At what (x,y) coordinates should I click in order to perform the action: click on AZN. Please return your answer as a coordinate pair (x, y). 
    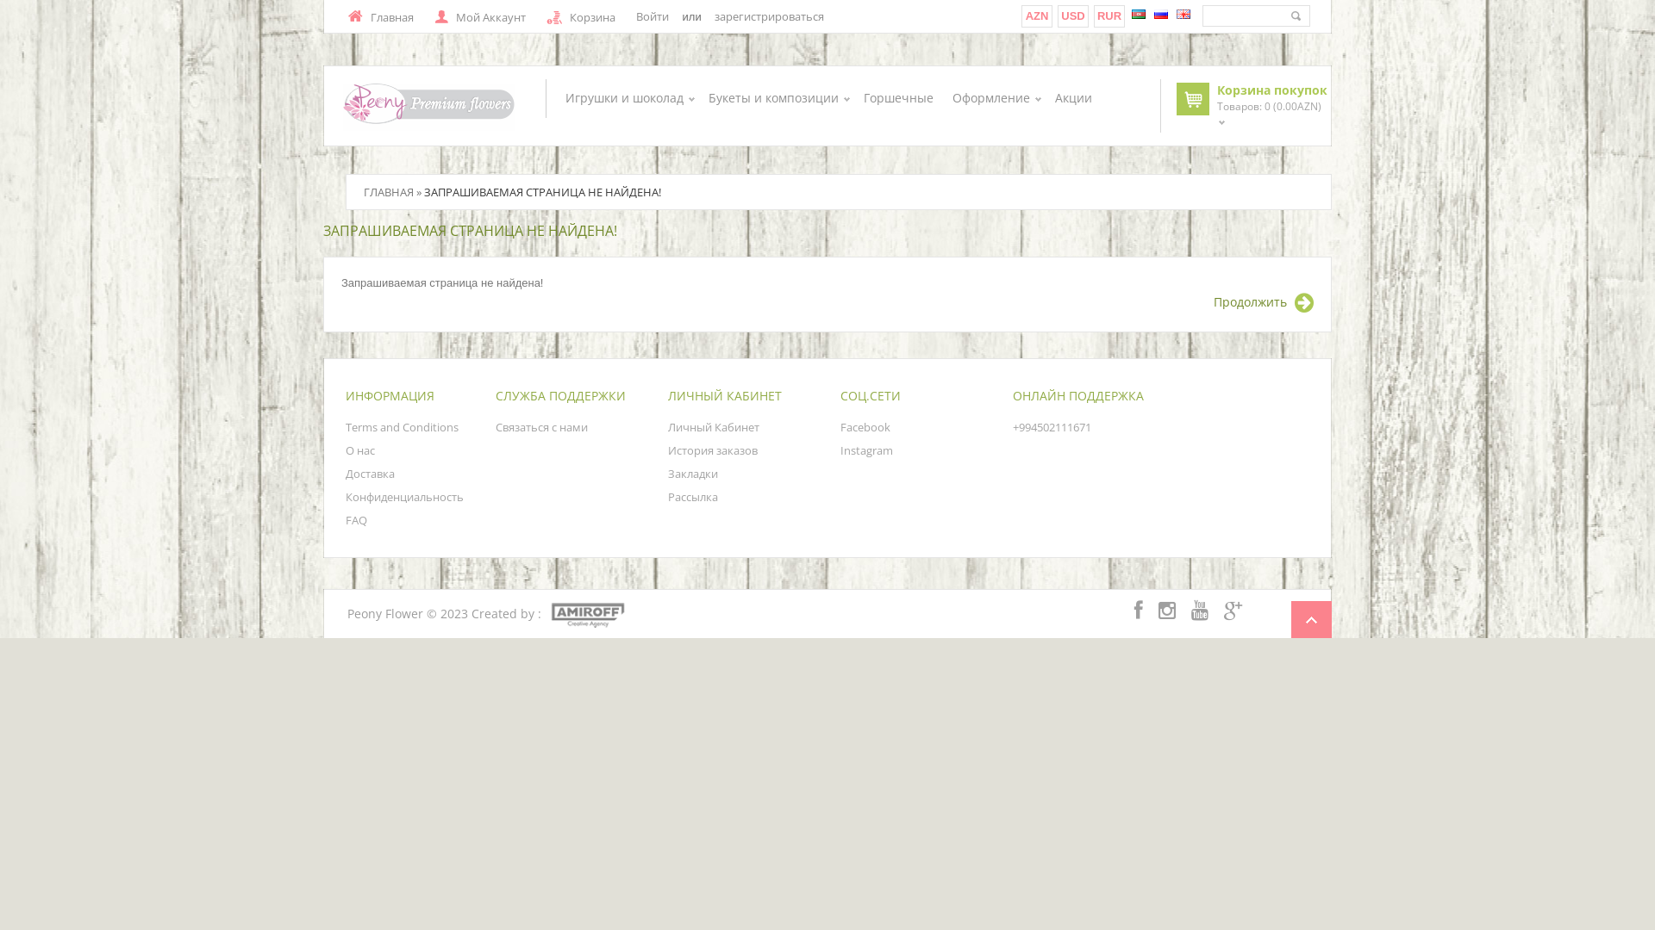
    Looking at the image, I should click on (1038, 15).